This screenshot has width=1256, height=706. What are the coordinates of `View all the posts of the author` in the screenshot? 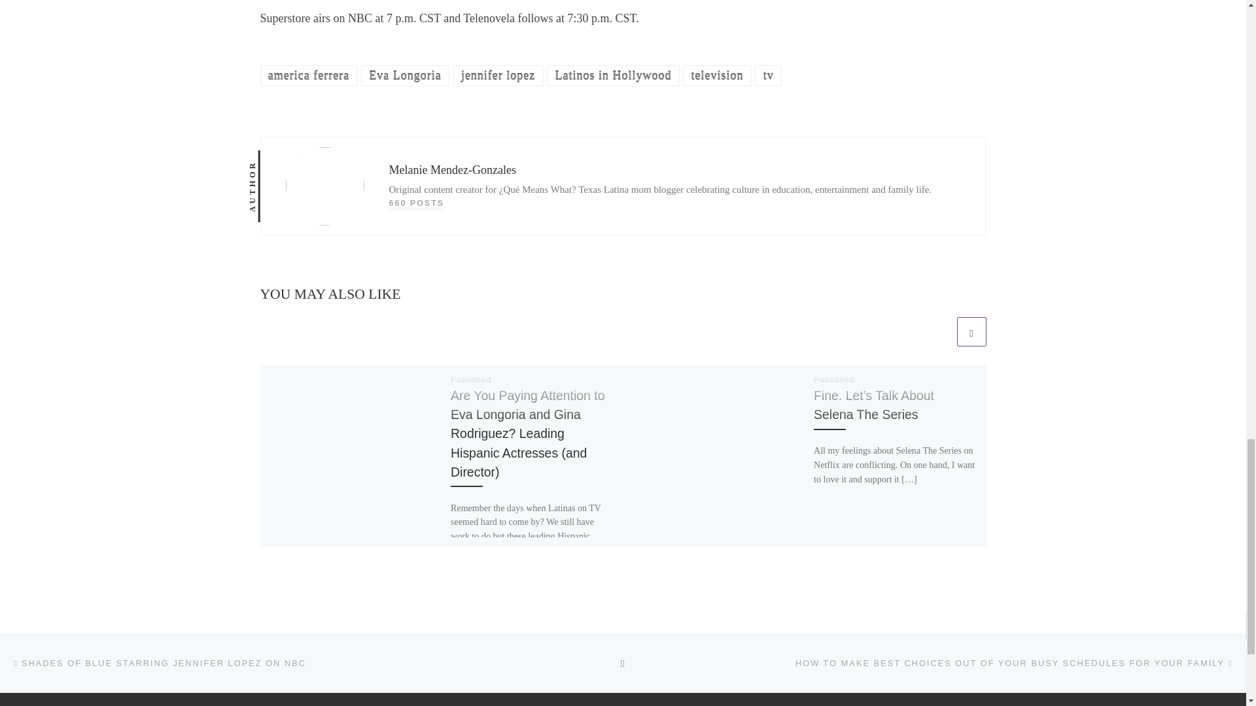 It's located at (416, 203).